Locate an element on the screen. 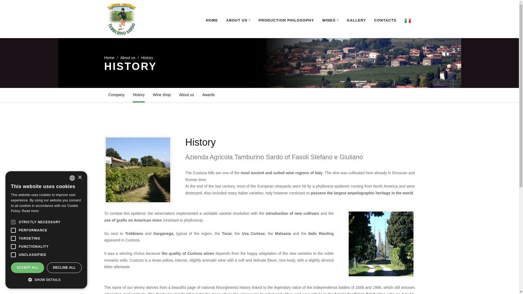  GALLERY is located at coordinates (356, 21).